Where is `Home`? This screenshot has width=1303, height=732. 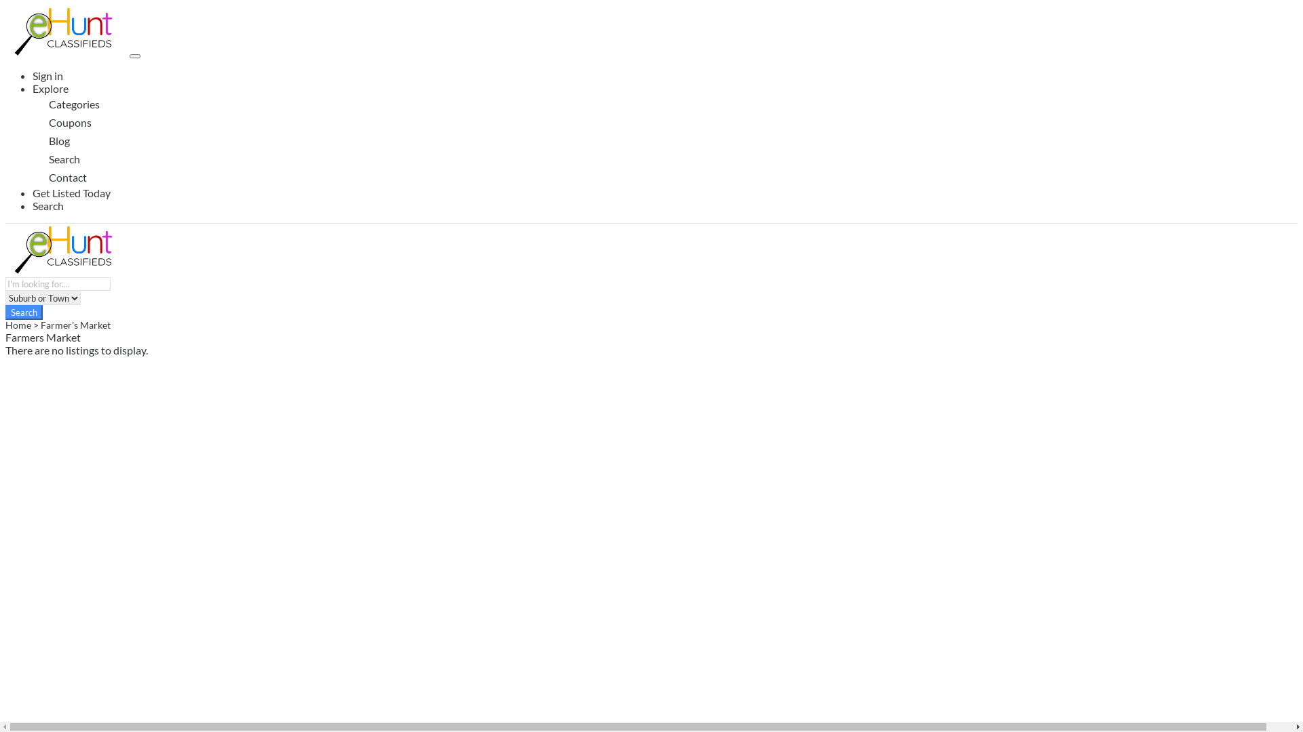 Home is located at coordinates (18, 325).